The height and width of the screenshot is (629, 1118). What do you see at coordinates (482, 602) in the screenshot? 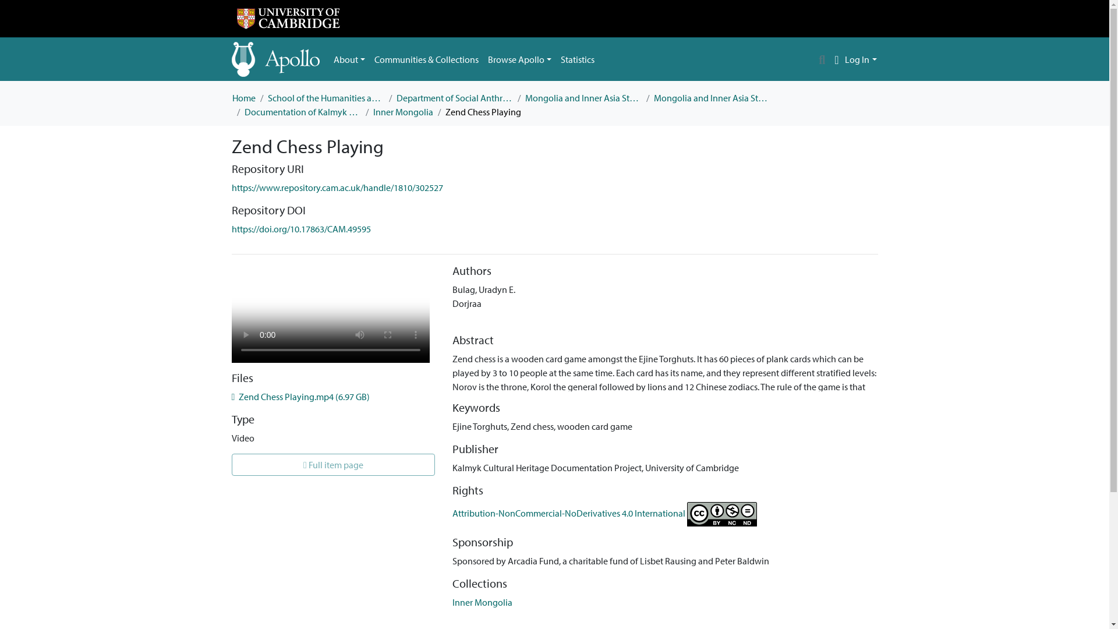
I see `Inner Mongolia` at bounding box center [482, 602].